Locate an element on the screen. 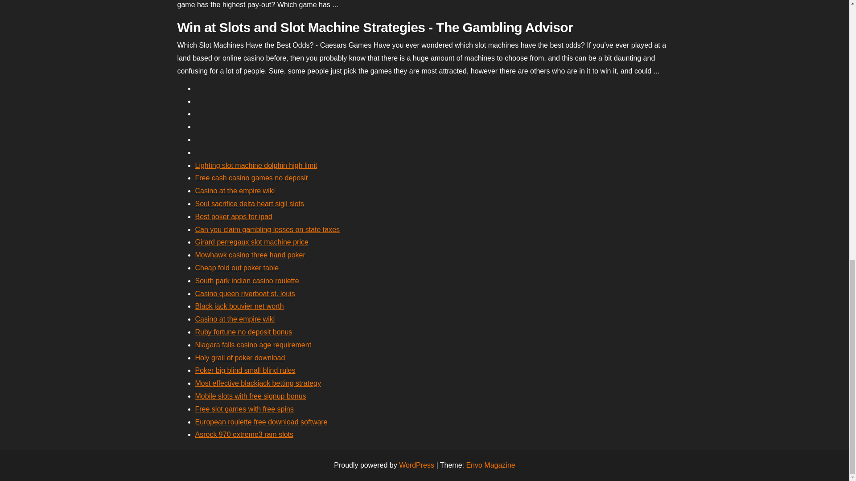 The image size is (856, 481). Most effective blackjack betting strategy is located at coordinates (258, 383).